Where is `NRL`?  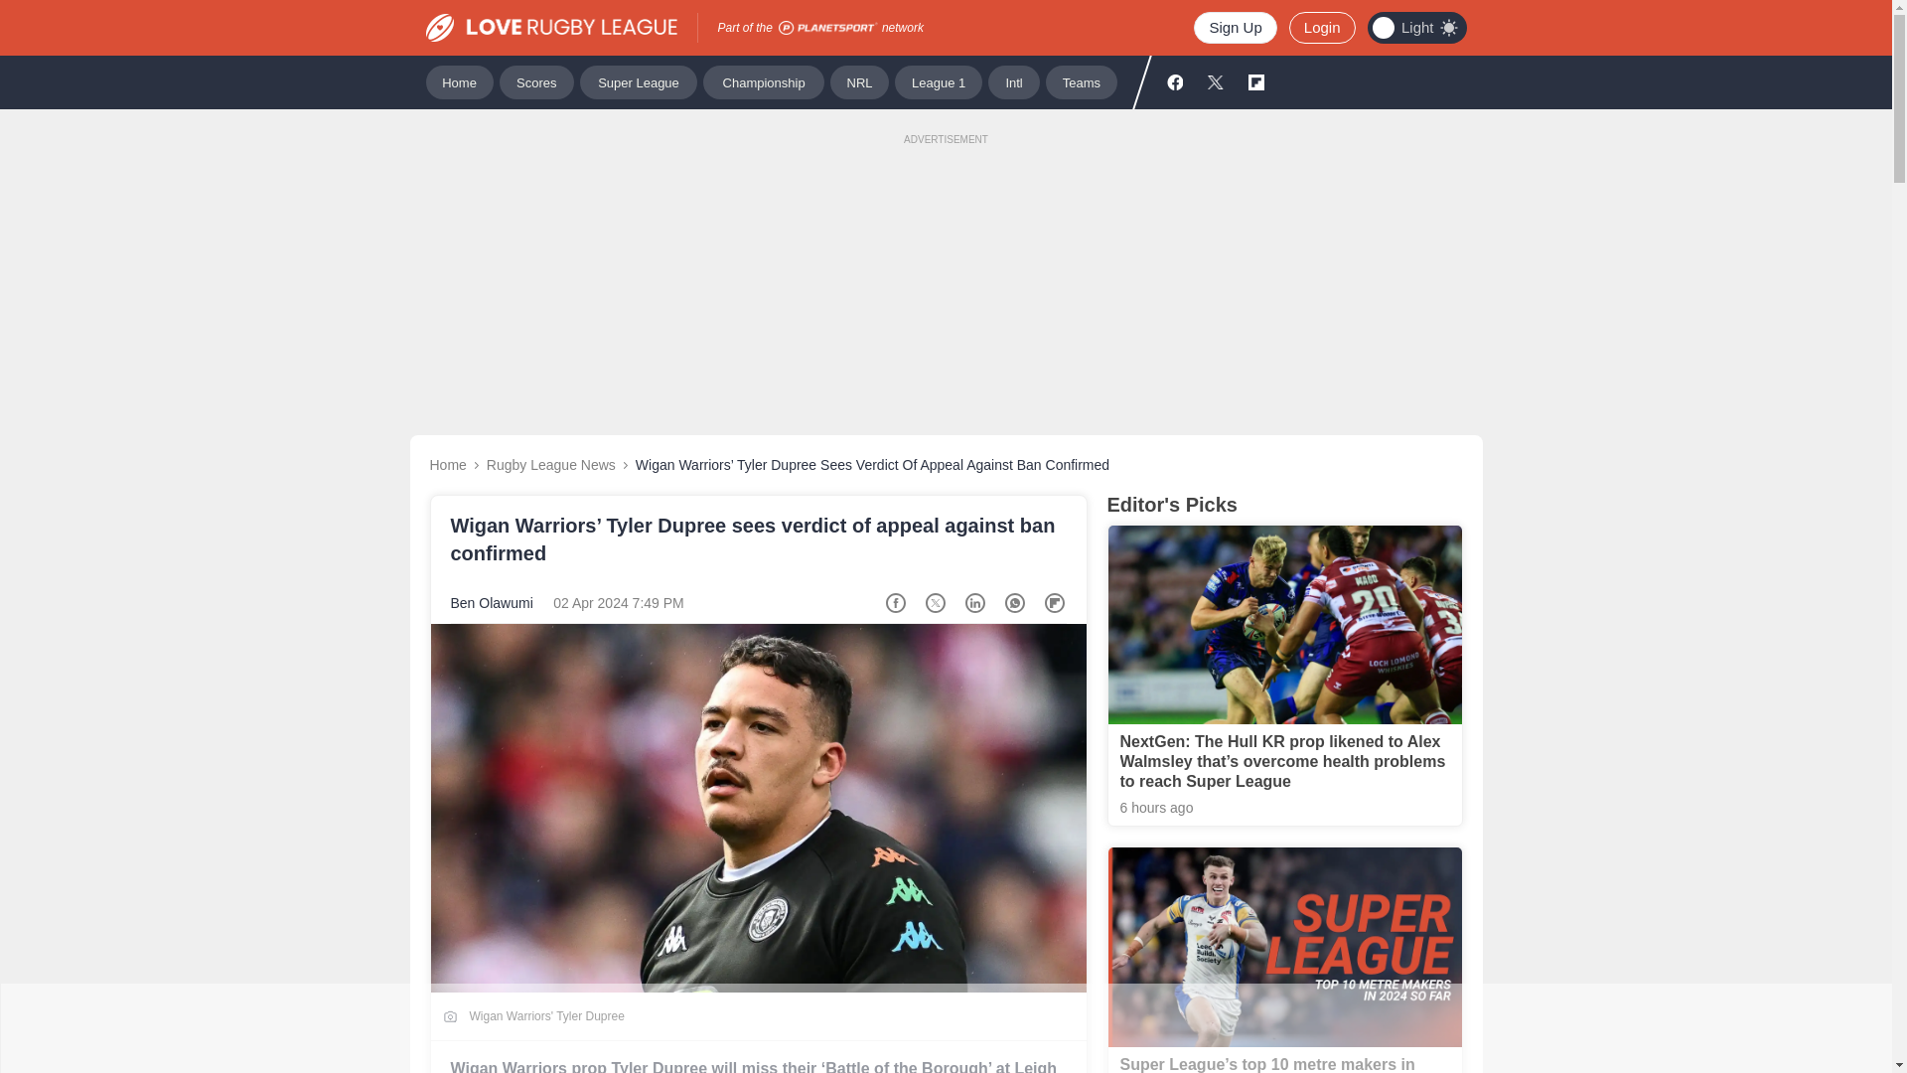
NRL is located at coordinates (858, 81).